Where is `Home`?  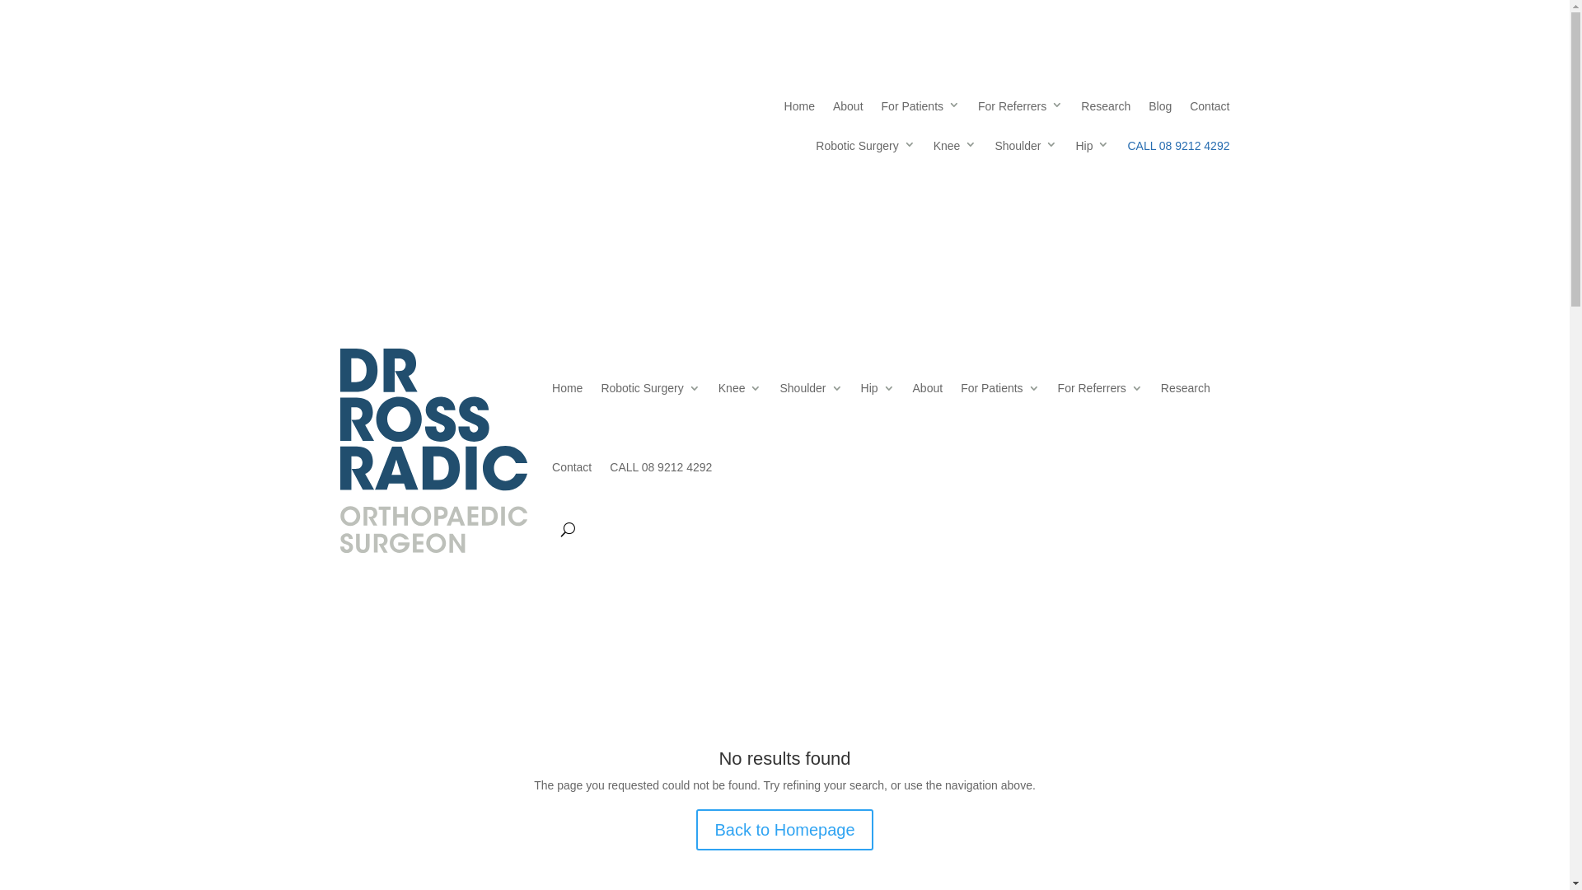 Home is located at coordinates (567, 388).